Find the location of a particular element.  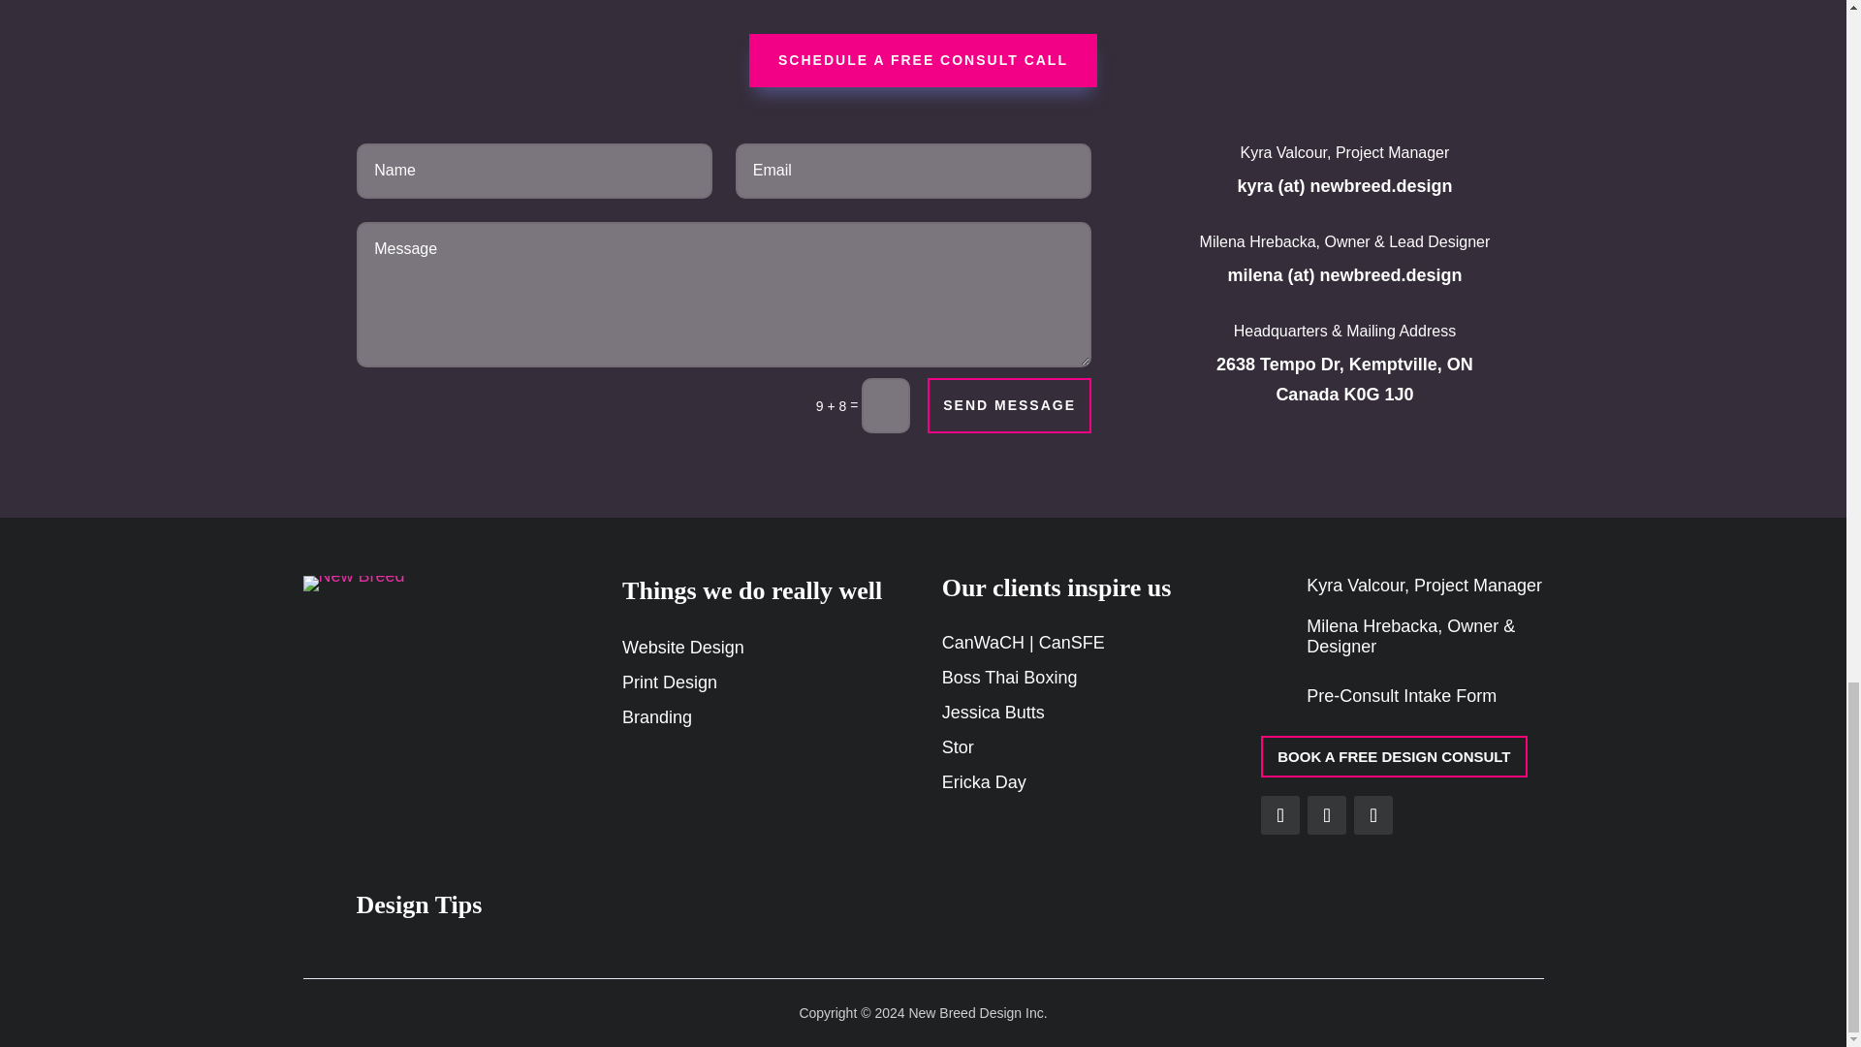

SCHEDULE A FREE CONSULT CALL is located at coordinates (923, 60).